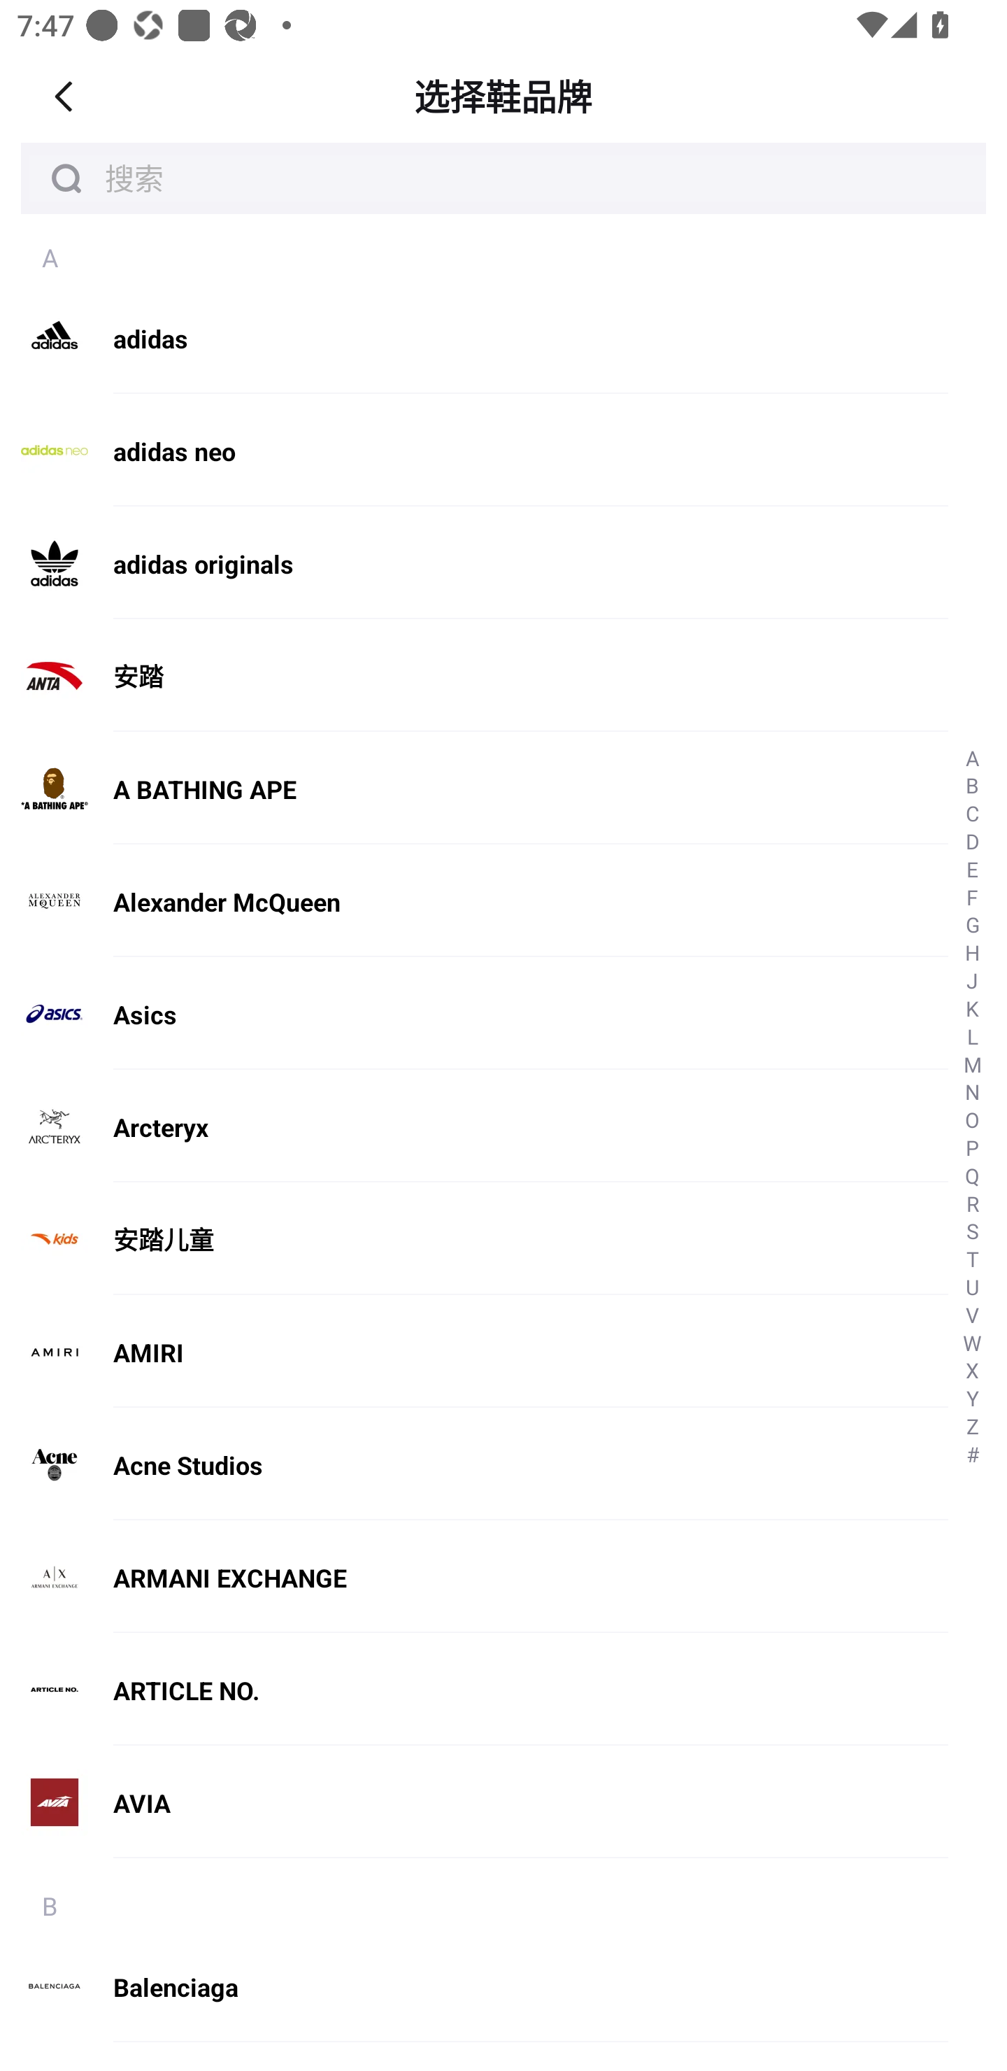 The width and height of the screenshot is (1007, 2071). Describe the element at coordinates (474, 901) in the screenshot. I see `Alexander McQueen` at that location.